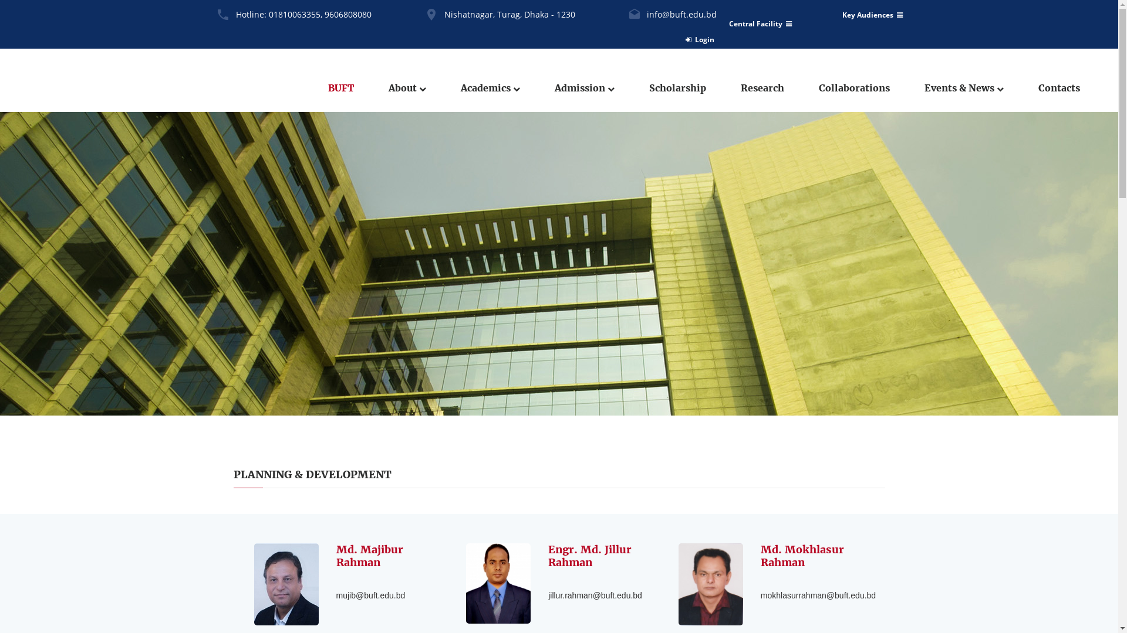  I want to click on Scholarship, so click(677, 88).